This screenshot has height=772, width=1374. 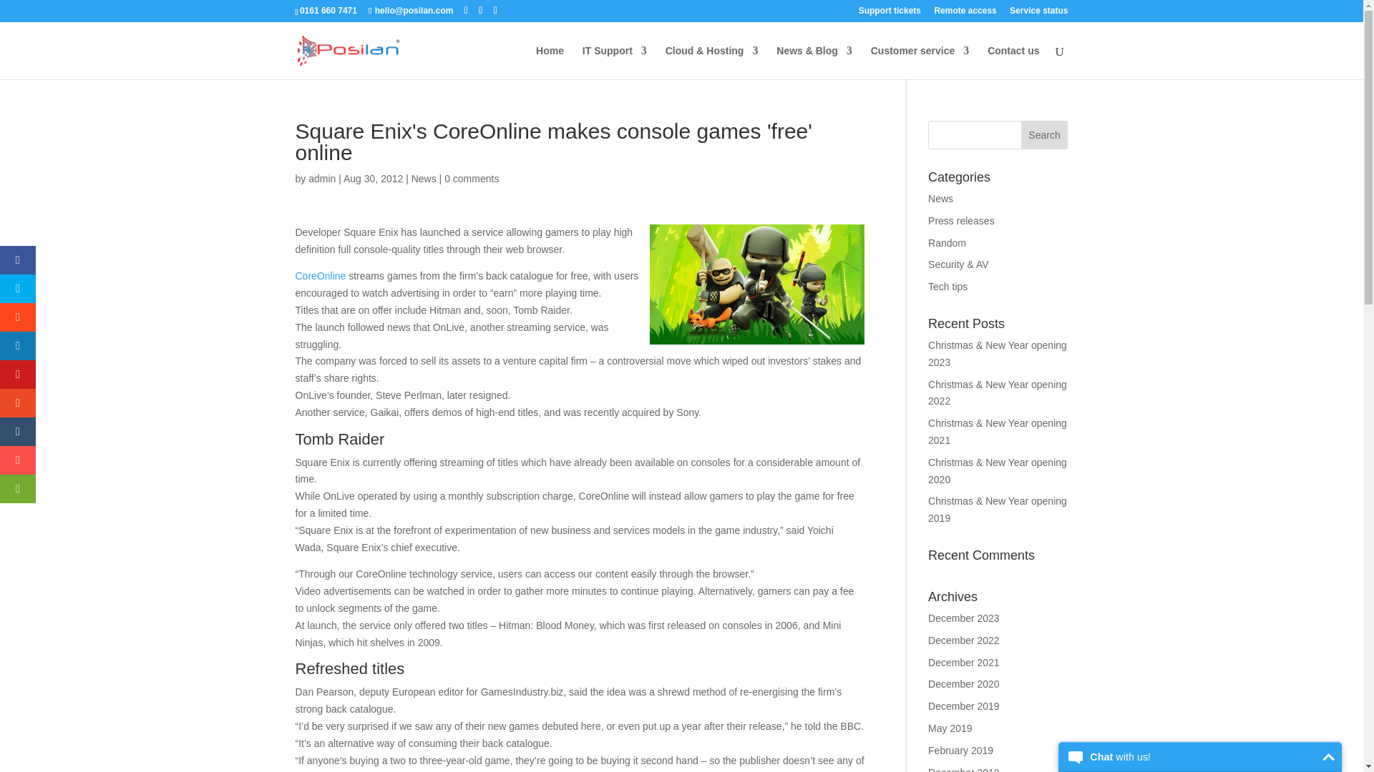 What do you see at coordinates (920, 62) in the screenshot?
I see `Customer service` at bounding box center [920, 62].